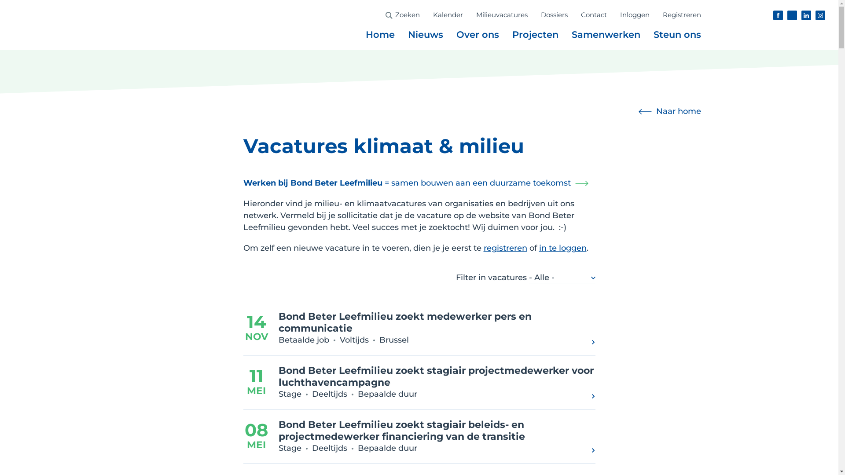  I want to click on Inloggen, so click(635, 15).